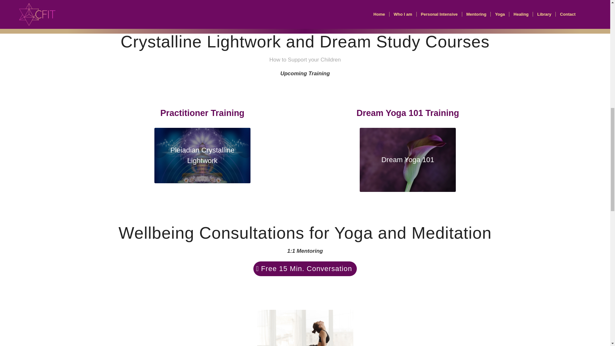  I want to click on Free 15 Min. Conversation, so click(305, 268).